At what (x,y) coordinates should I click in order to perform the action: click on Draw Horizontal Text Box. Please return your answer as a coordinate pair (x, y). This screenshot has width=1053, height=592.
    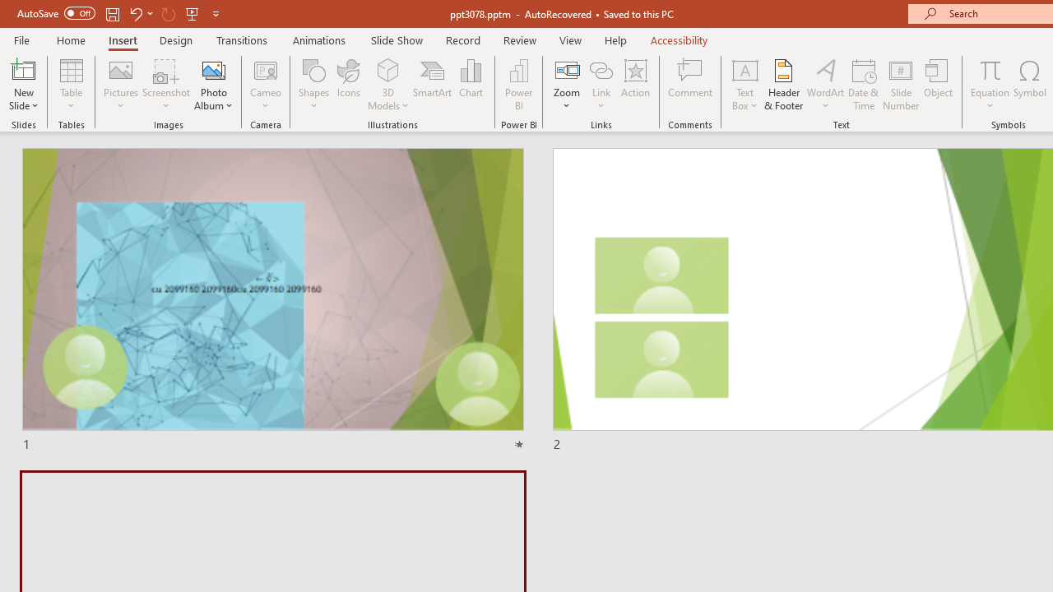
    Looking at the image, I should click on (745, 69).